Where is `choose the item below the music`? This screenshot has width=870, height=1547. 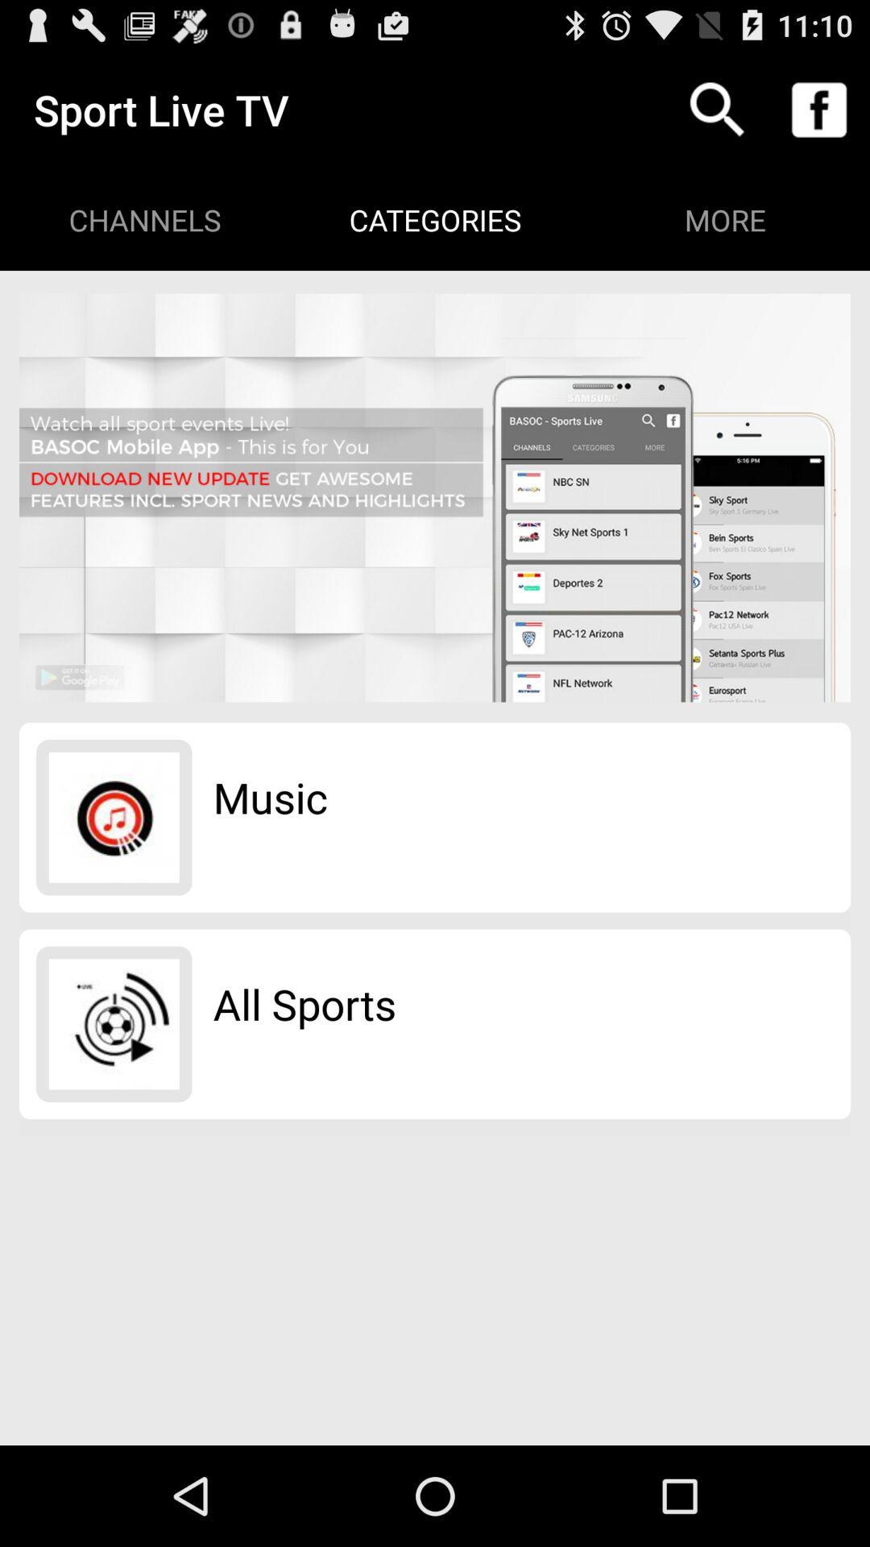
choose the item below the music is located at coordinates (304, 1004).